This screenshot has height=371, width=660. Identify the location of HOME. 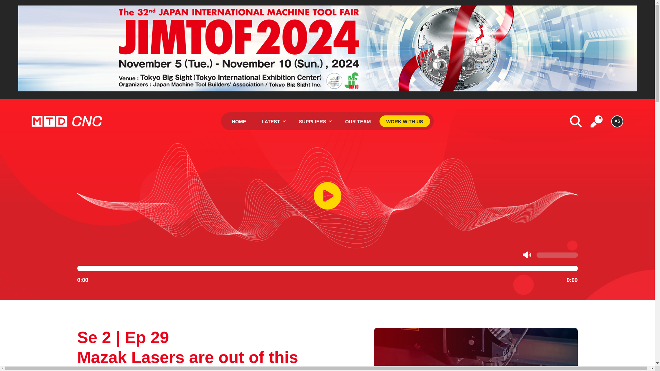
(239, 121).